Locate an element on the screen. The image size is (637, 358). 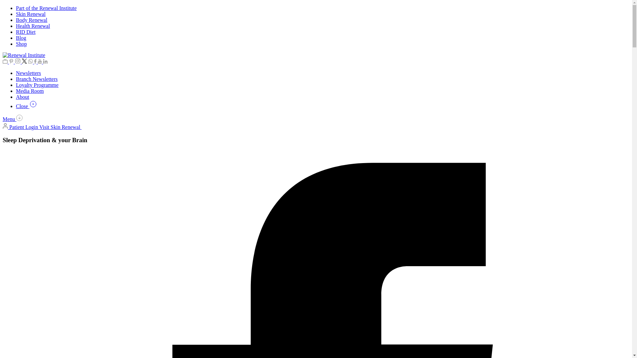
Loyalty Programme is located at coordinates (37, 85).